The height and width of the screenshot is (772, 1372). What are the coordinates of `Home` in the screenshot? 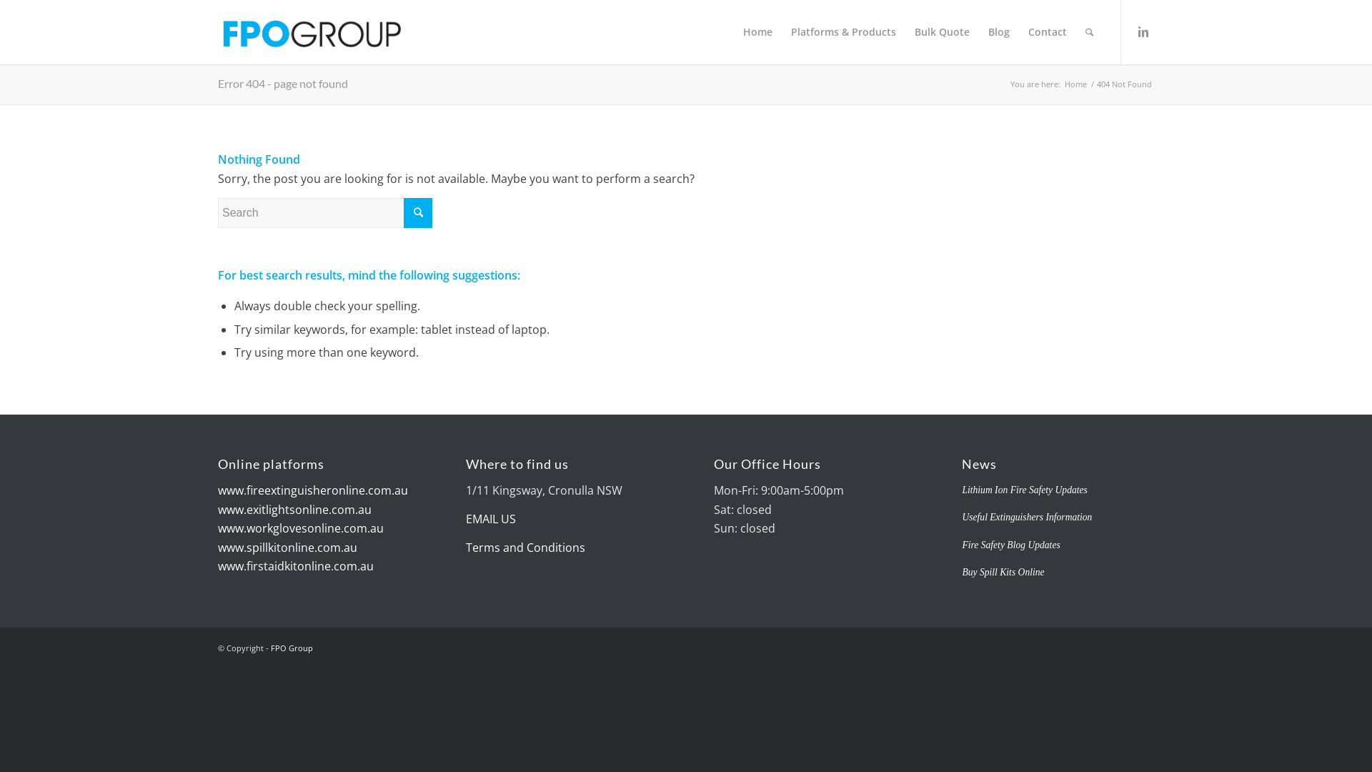 It's located at (757, 32).